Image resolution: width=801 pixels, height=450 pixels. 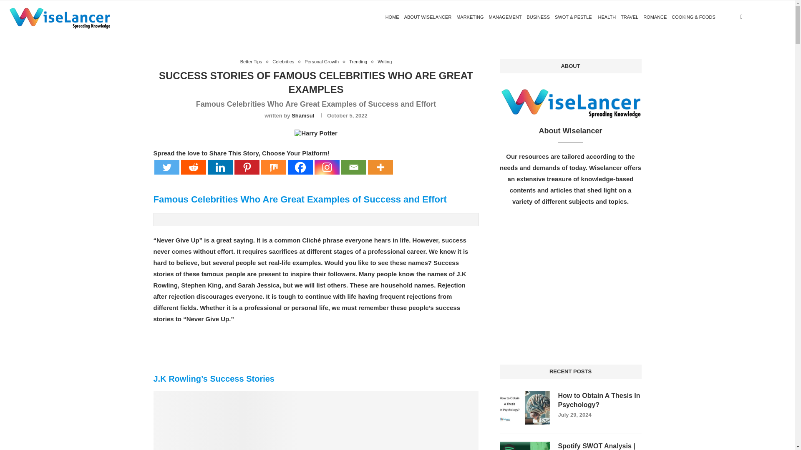 What do you see at coordinates (428, 17) in the screenshot?
I see `ABOUT WISELANCER` at bounding box center [428, 17].